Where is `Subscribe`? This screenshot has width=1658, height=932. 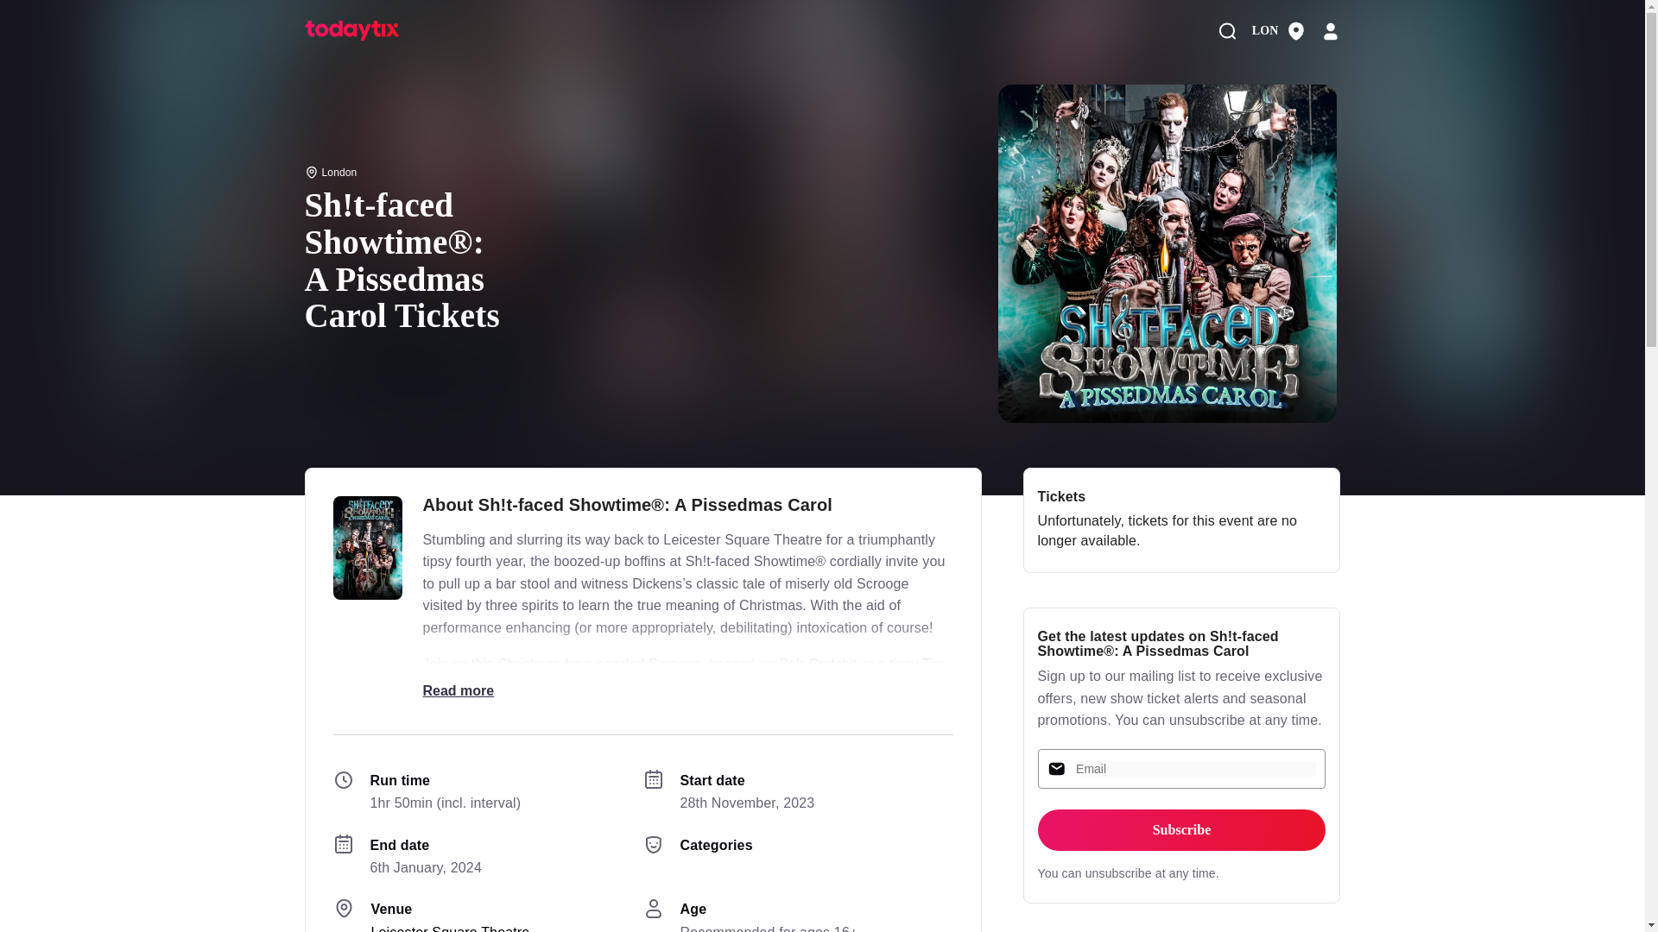
Subscribe is located at coordinates (1181, 830).